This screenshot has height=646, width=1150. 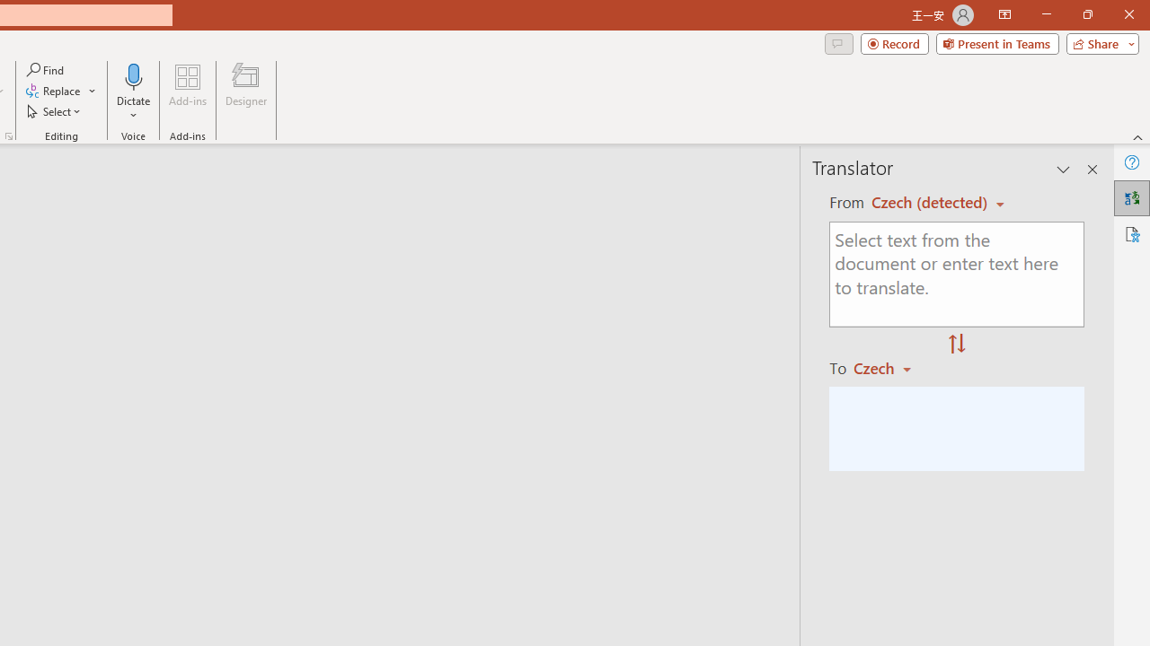 I want to click on Copilot (Ctrl+Shift+.), so click(x=1115, y=74).